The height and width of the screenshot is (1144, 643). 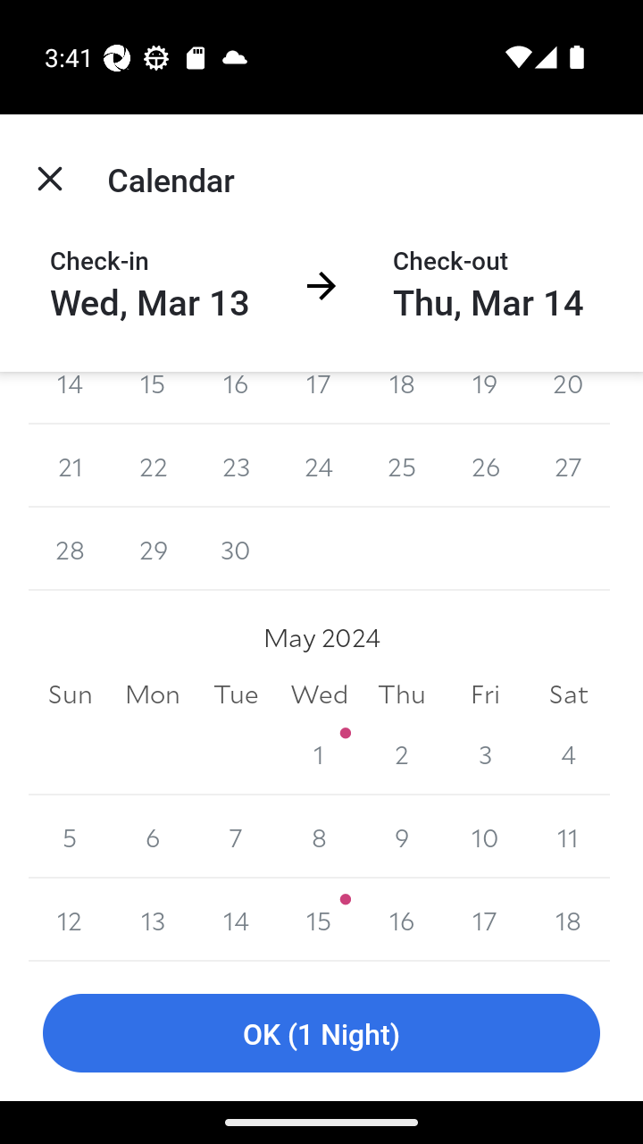 I want to click on 15 15 May 2024, so click(x=319, y=921).